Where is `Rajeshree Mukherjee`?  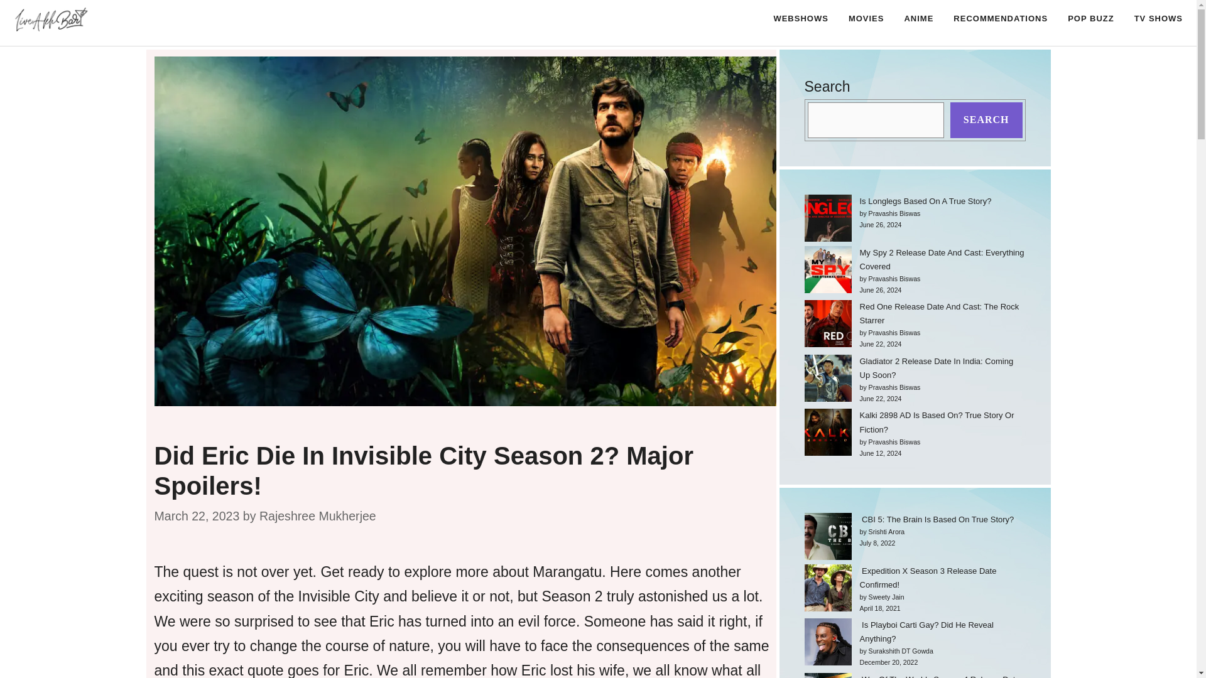
Rajeshree Mukherjee is located at coordinates (318, 516).